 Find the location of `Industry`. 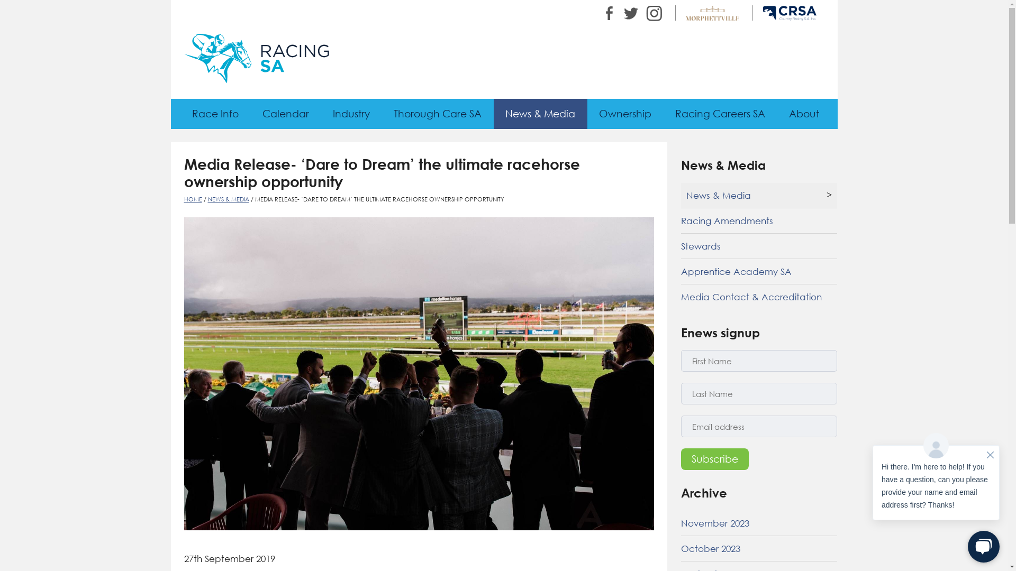

Industry is located at coordinates (351, 113).